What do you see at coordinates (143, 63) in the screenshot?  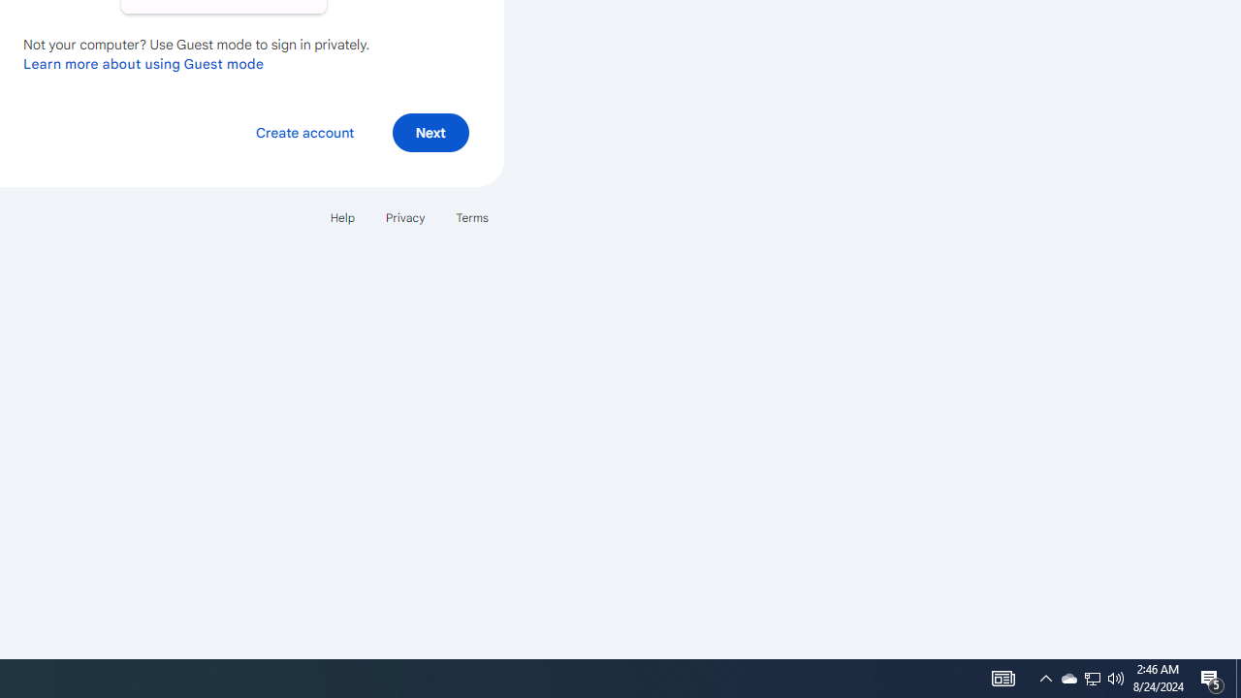 I see `Learn more about using Guest mode` at bounding box center [143, 63].